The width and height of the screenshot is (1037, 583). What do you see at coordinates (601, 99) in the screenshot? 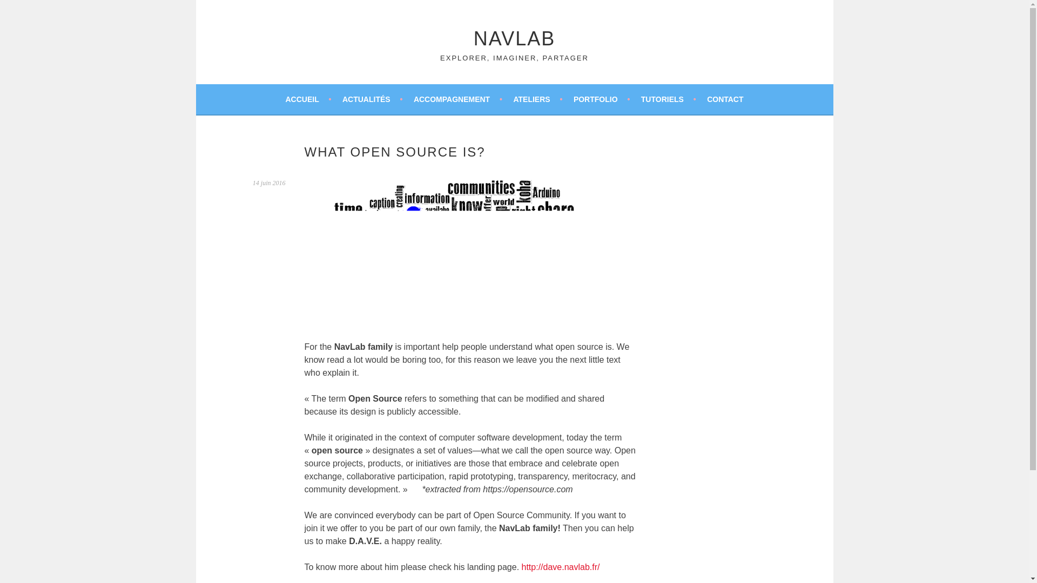
I see `PORTFOLIO` at bounding box center [601, 99].